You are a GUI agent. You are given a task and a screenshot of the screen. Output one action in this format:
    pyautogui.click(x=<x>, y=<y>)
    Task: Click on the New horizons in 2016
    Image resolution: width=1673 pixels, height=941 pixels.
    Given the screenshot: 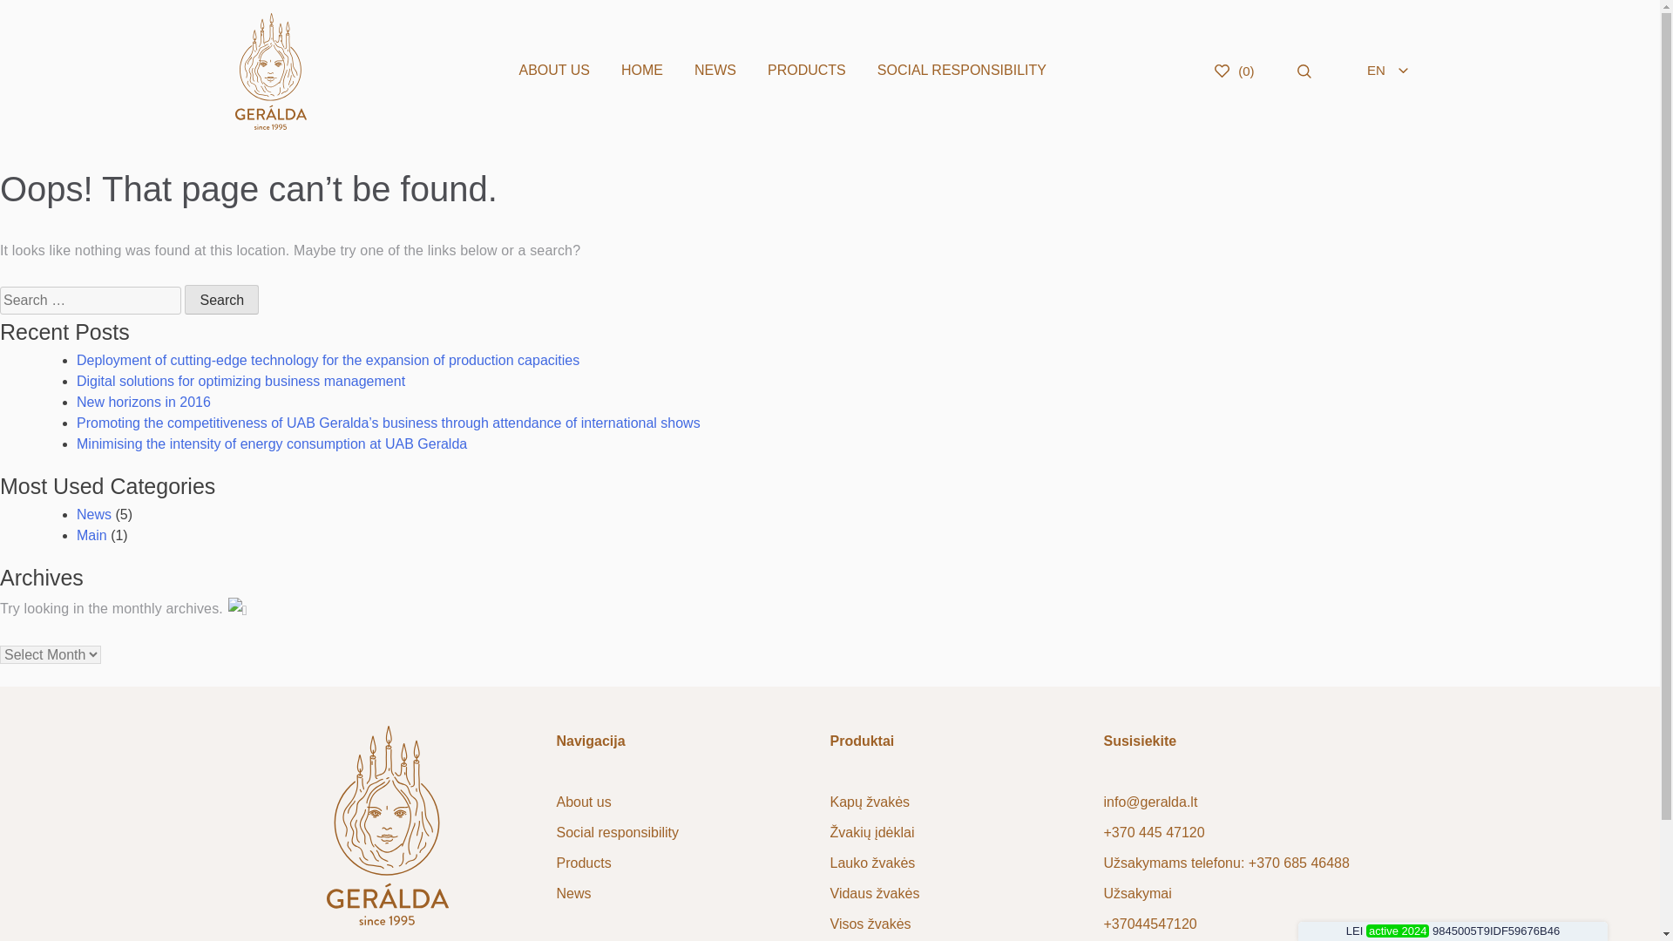 What is the action you would take?
    pyautogui.click(x=143, y=401)
    